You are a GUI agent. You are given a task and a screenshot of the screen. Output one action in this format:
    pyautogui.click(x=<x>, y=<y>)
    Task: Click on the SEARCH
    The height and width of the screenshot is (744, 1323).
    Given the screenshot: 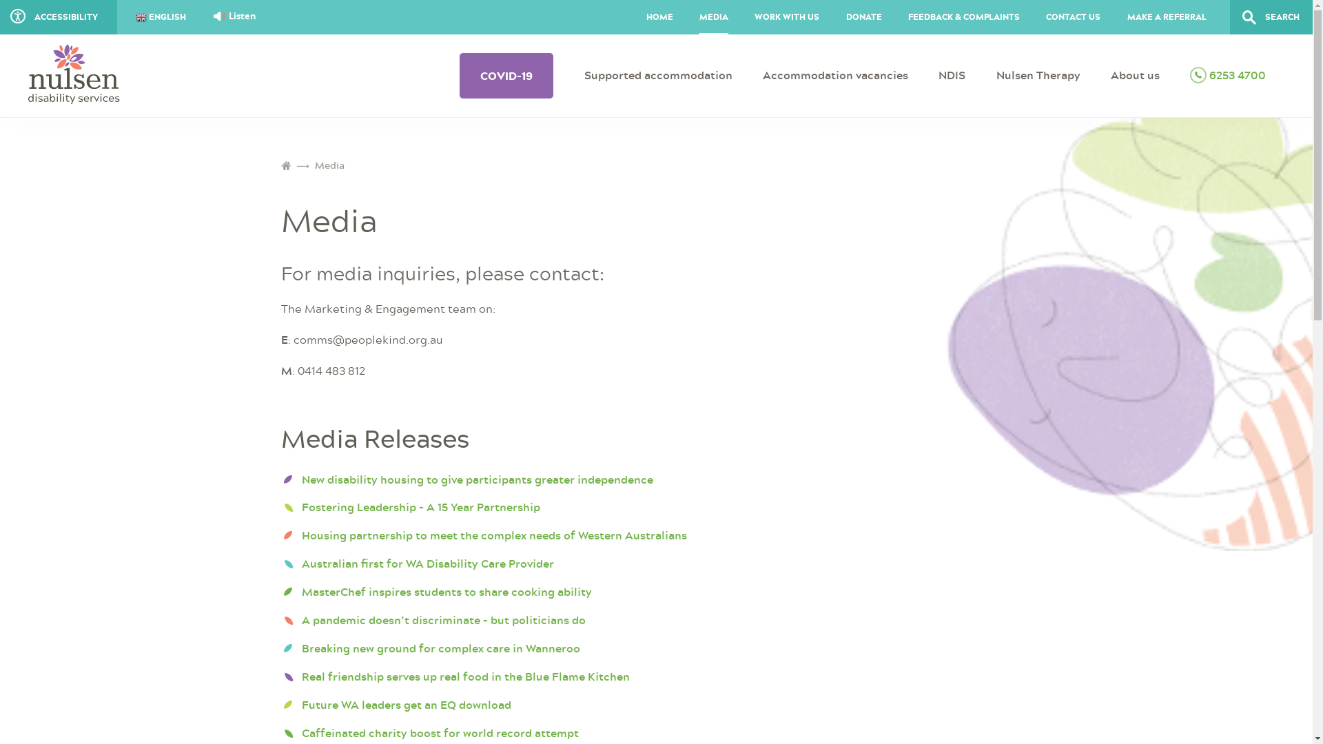 What is the action you would take?
    pyautogui.click(x=1271, y=17)
    